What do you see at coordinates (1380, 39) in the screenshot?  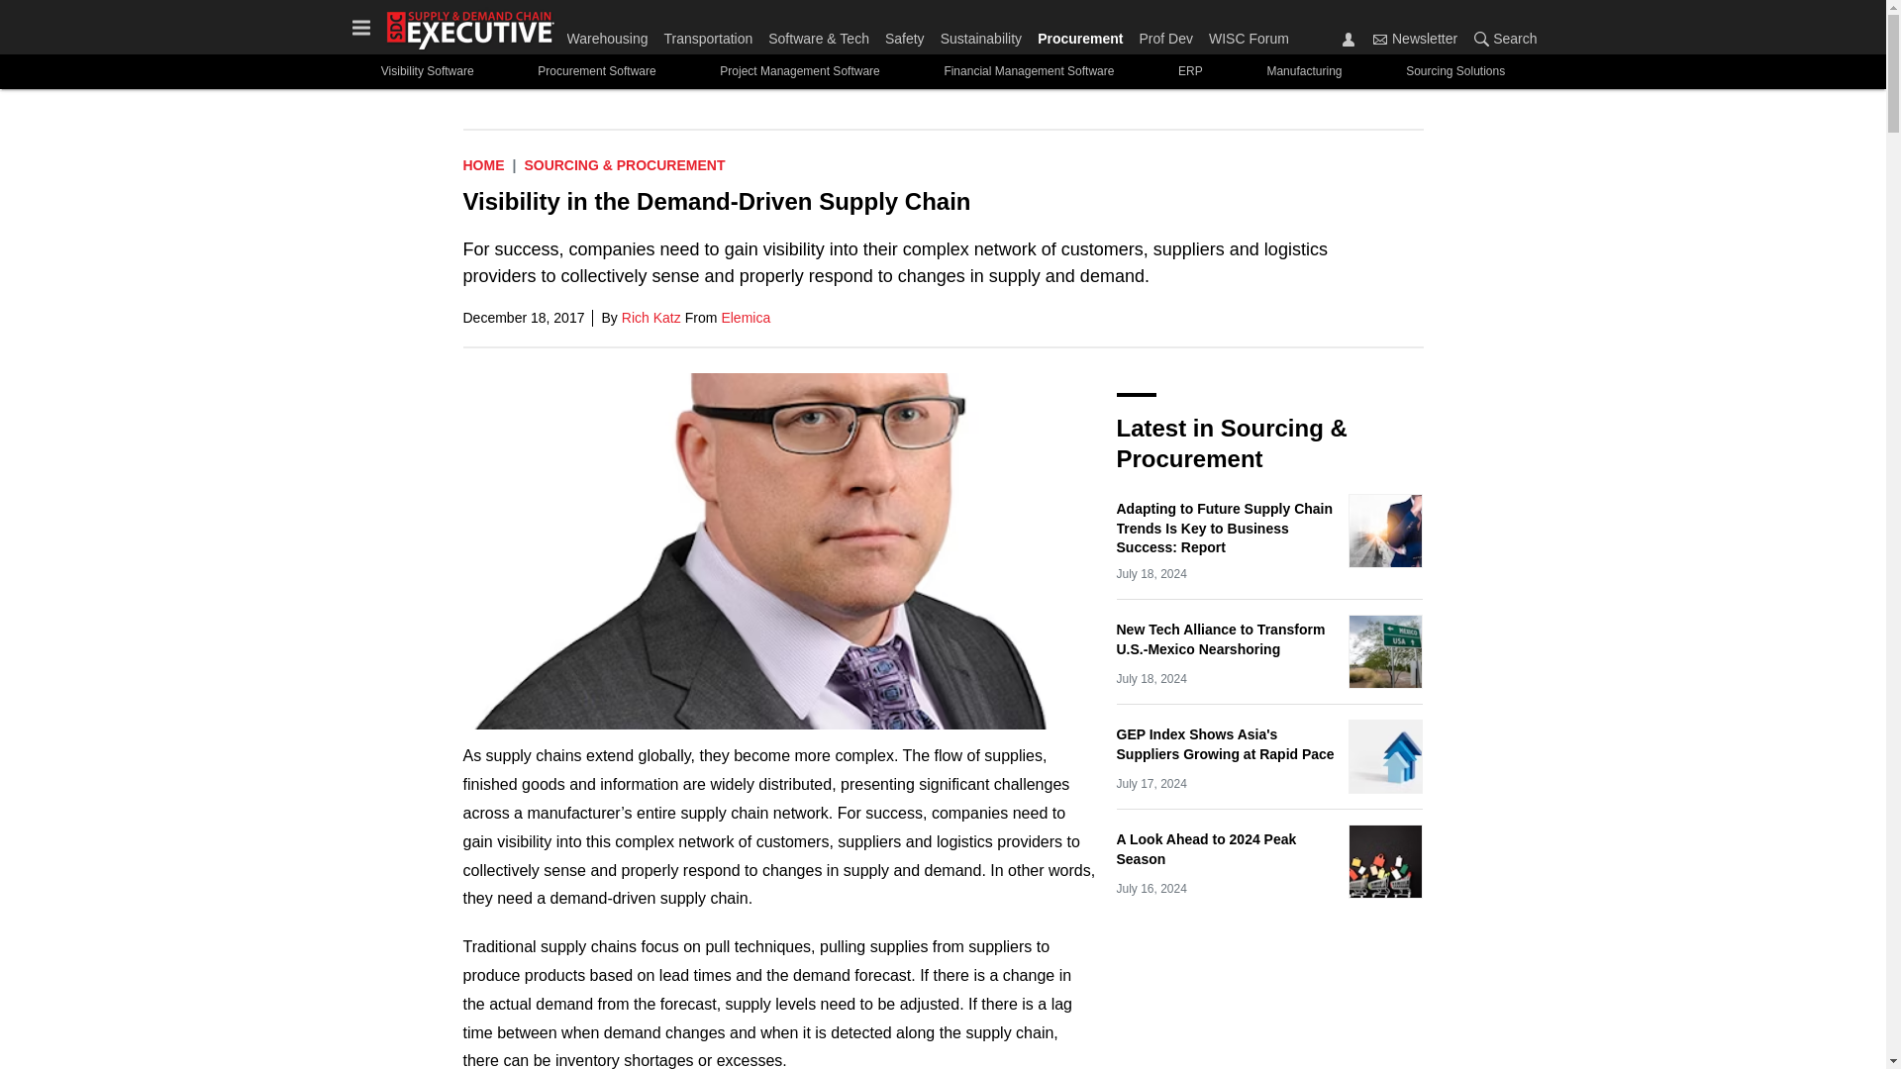 I see `Newsletter` at bounding box center [1380, 39].